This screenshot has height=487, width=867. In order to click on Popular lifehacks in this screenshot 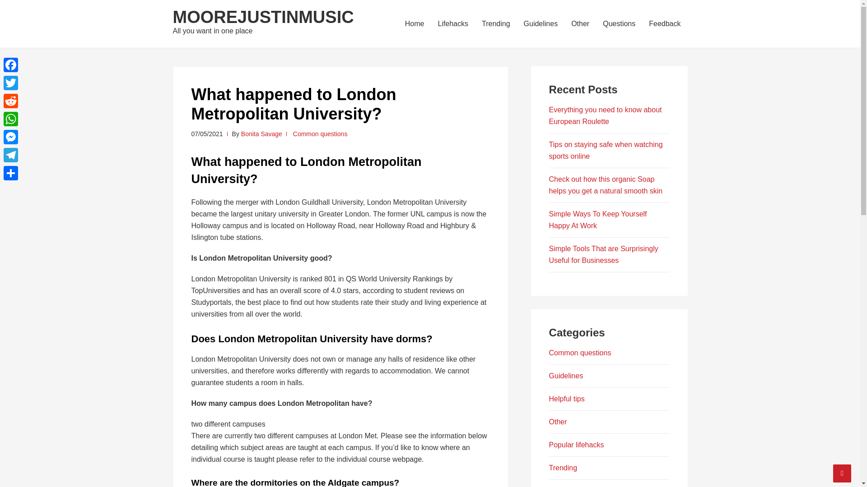, I will do `click(576, 445)`.